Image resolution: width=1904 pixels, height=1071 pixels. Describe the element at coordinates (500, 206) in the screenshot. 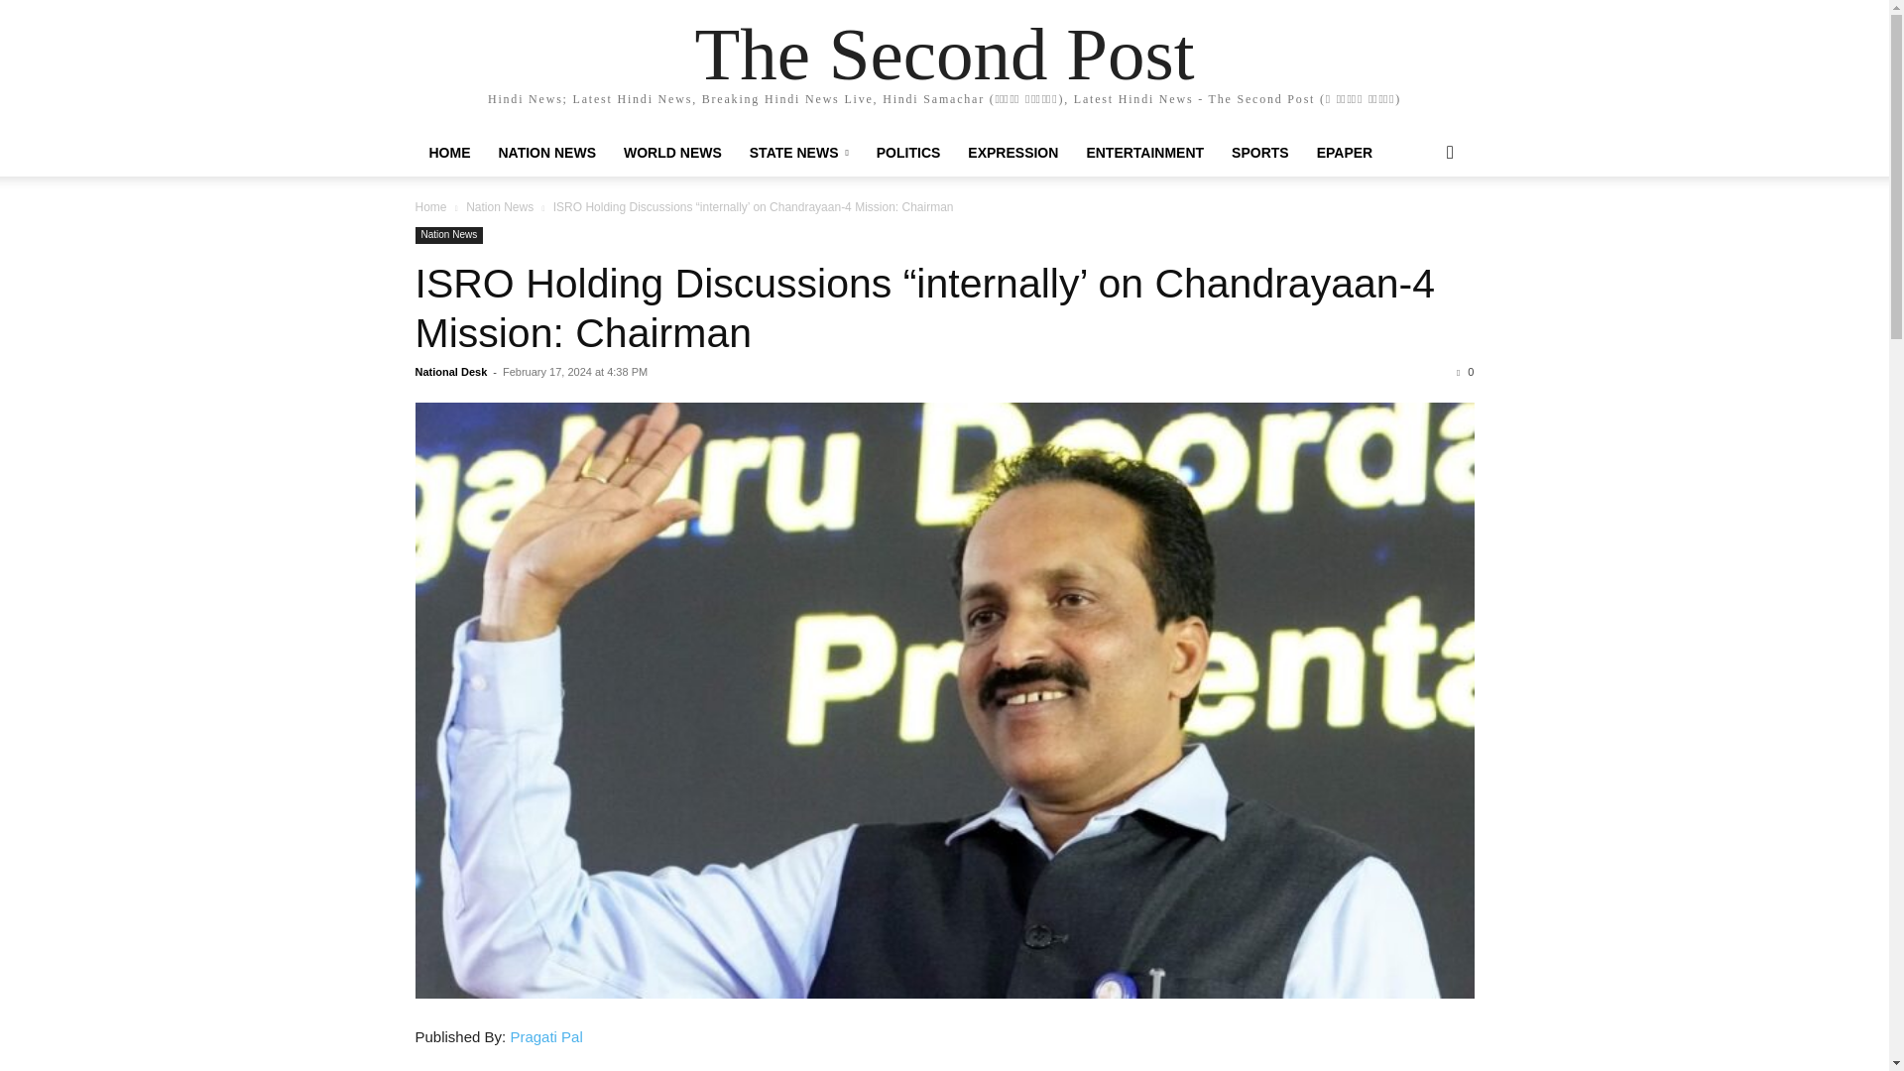

I see `View all posts in Nation News` at that location.